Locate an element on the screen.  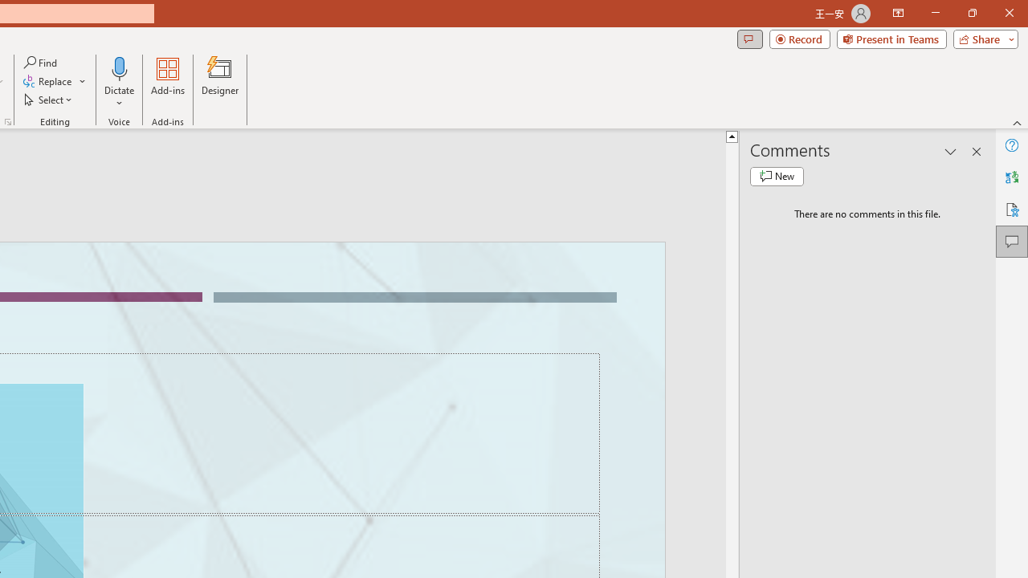
Select is located at coordinates (49, 100).